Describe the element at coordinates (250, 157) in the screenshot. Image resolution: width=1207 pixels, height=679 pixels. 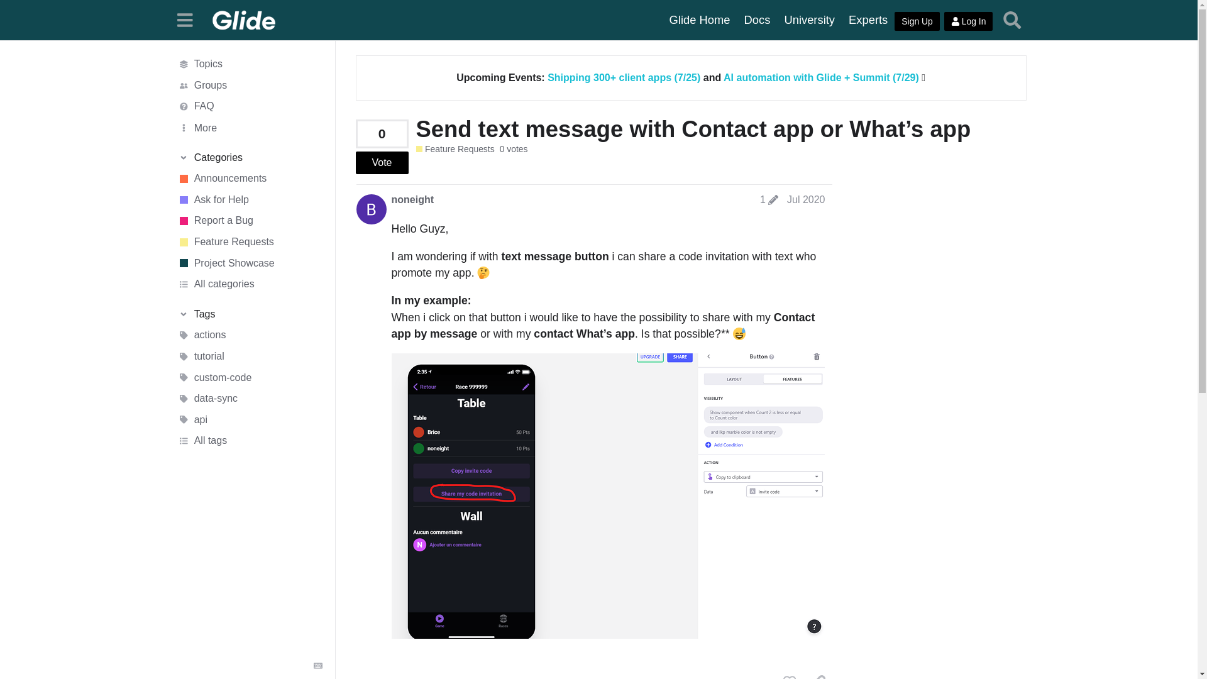
I see `Categories` at that location.